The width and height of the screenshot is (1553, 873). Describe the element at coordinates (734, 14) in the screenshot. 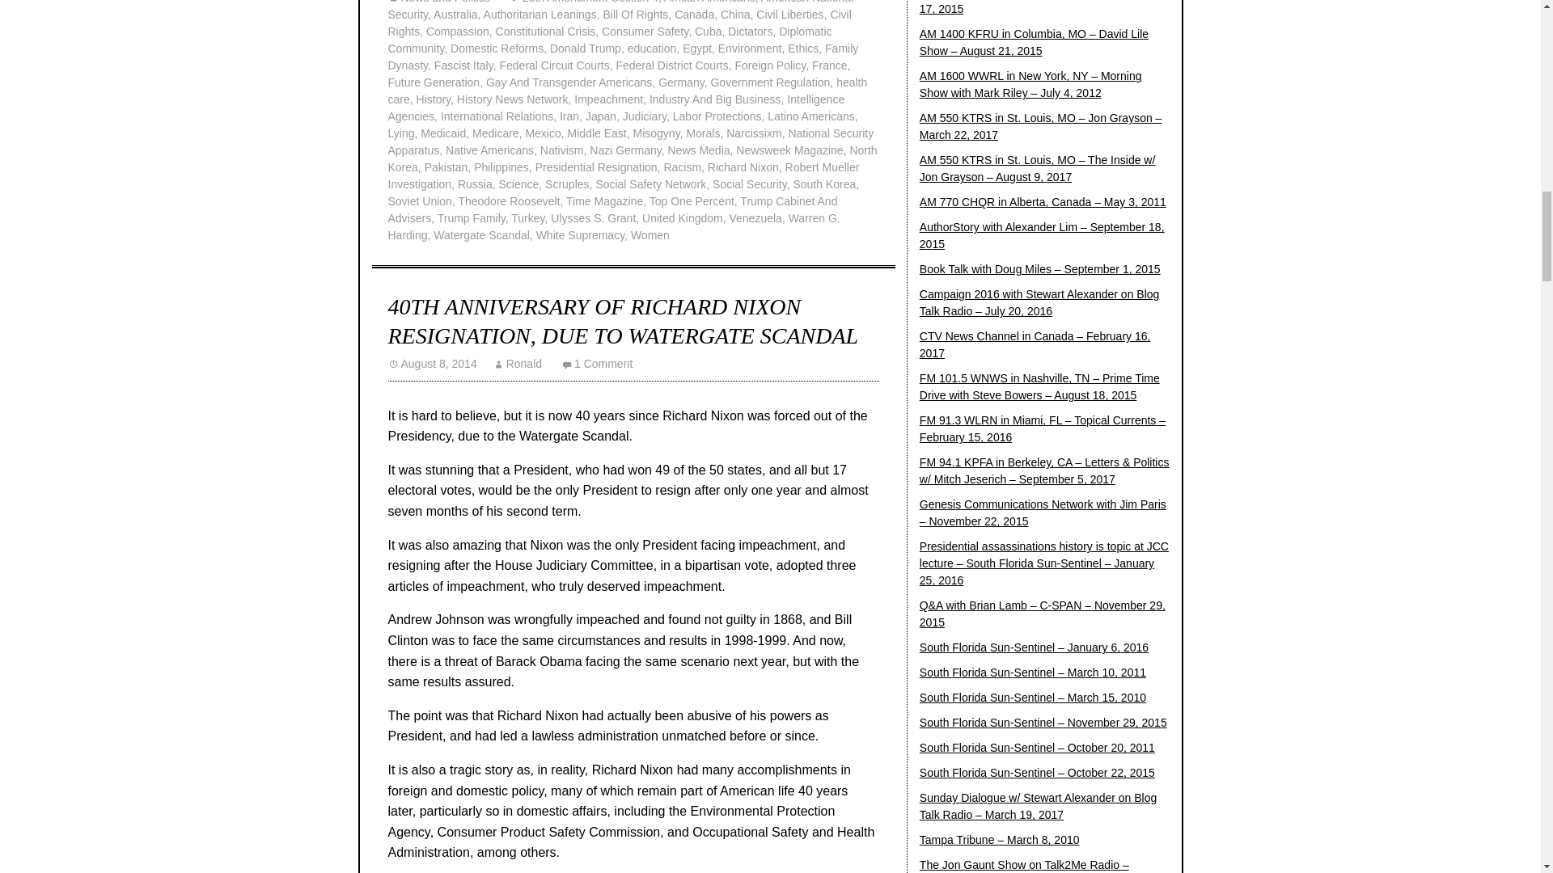

I see `China` at that location.